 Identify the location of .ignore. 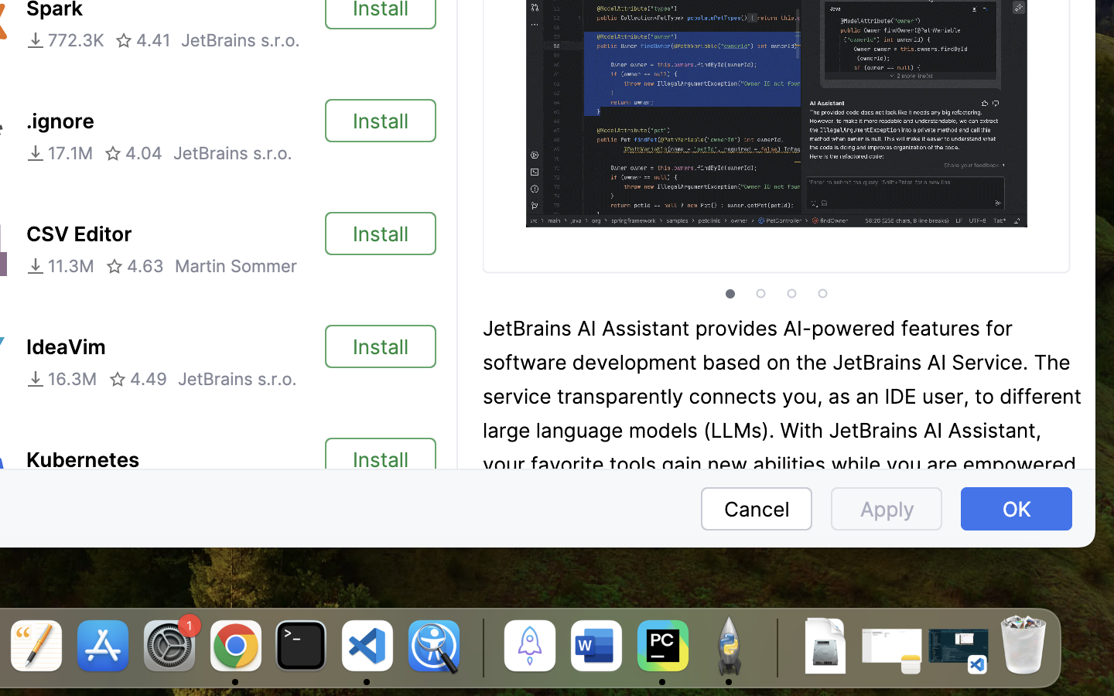
(60, 121).